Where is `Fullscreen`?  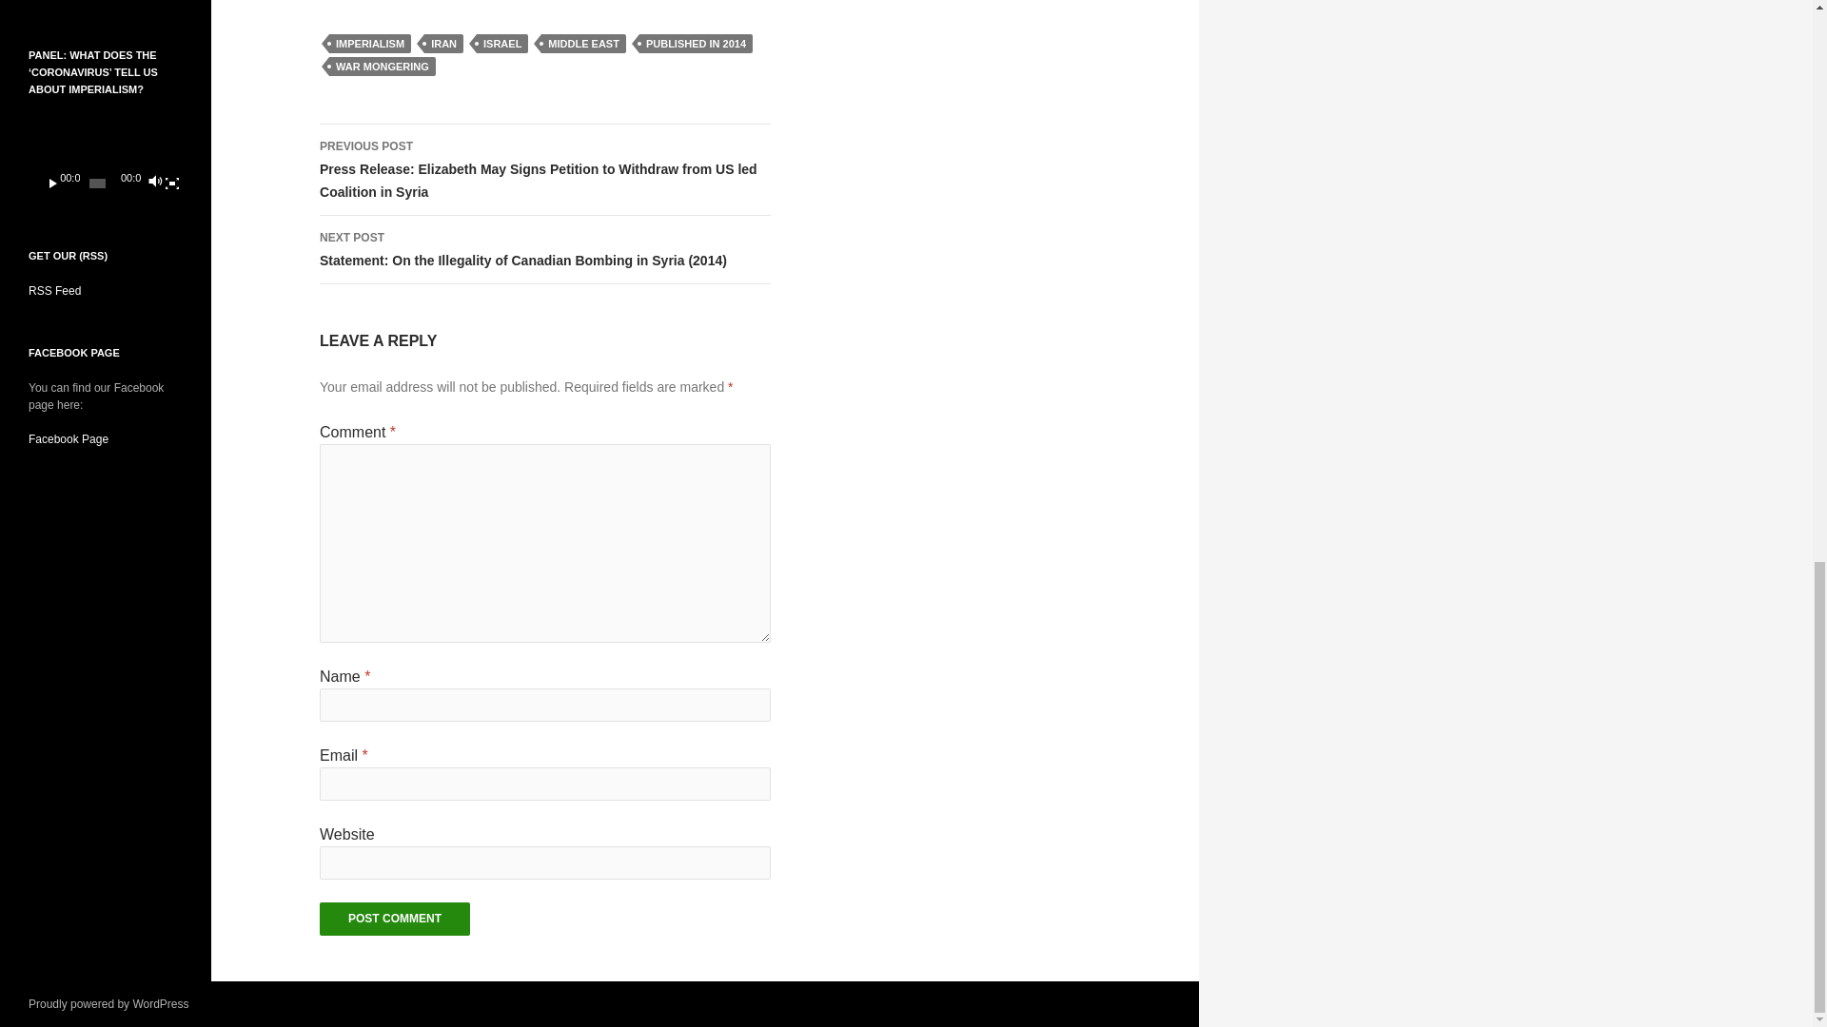 Fullscreen is located at coordinates (171, 183).